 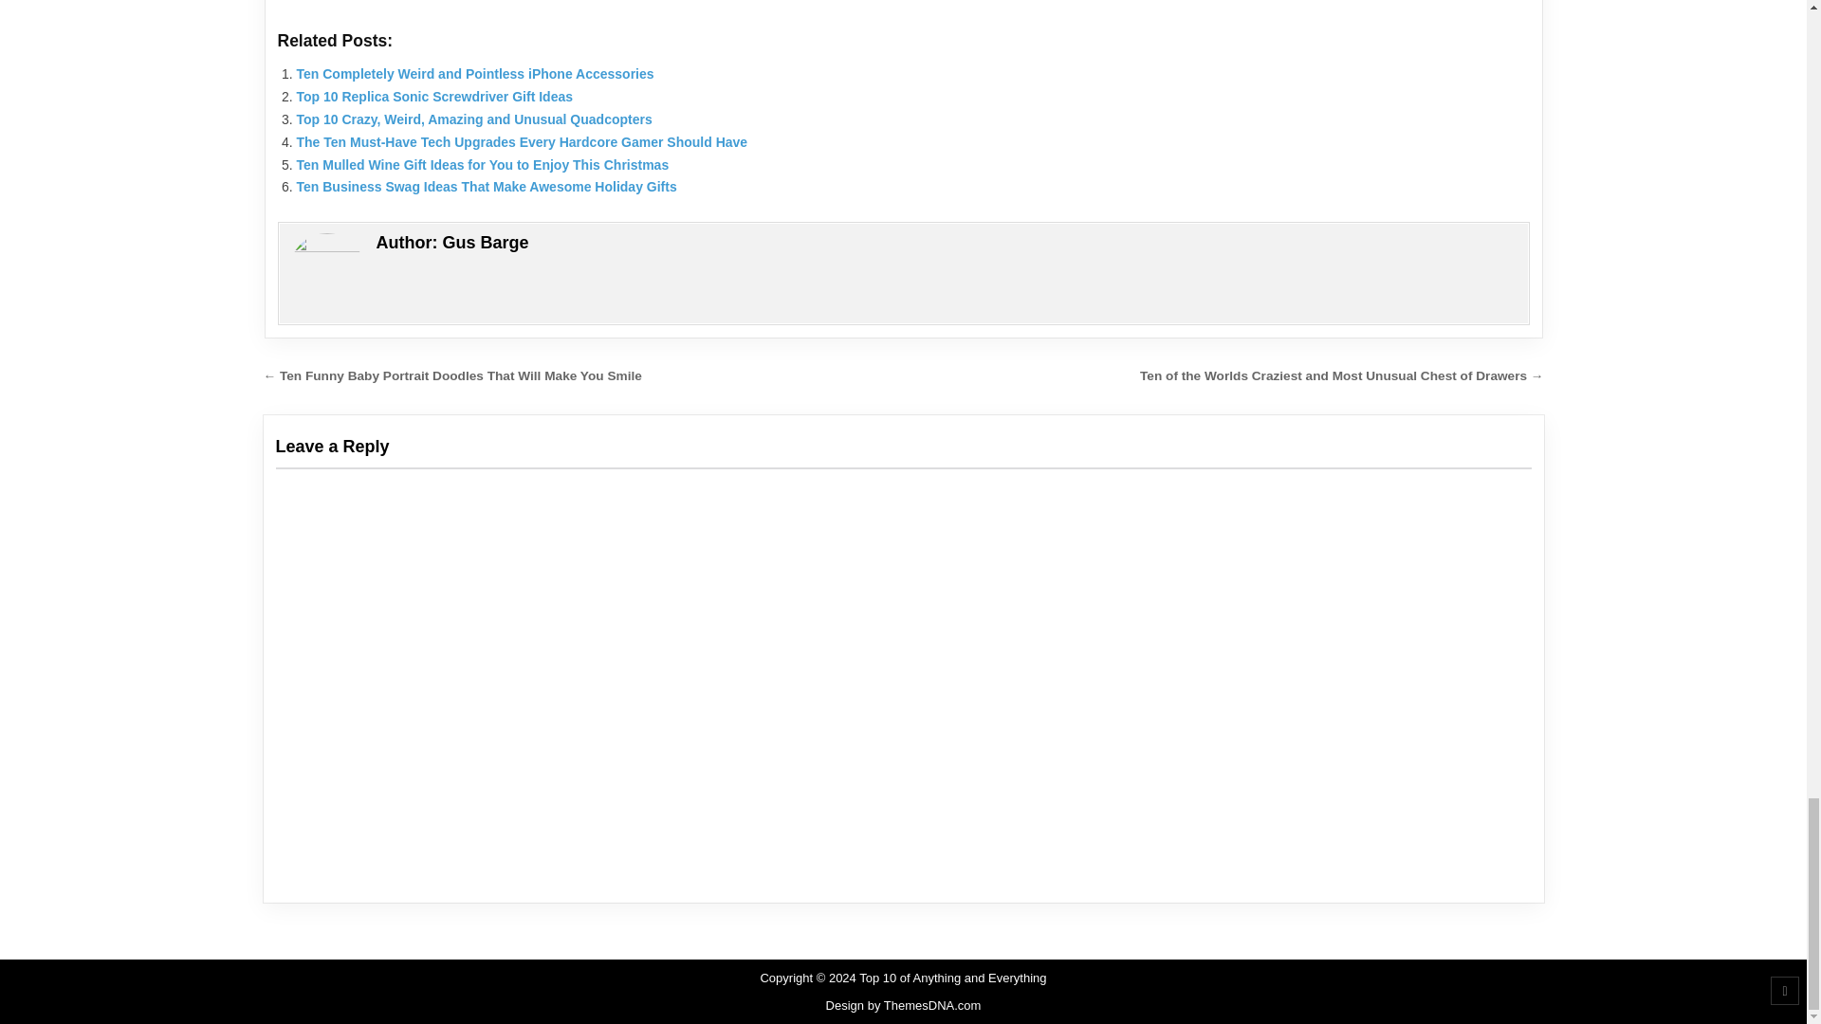 What do you see at coordinates (473, 119) in the screenshot?
I see `Top 10 Crazy, Weird, Amazing and Unusual Quadcopters` at bounding box center [473, 119].